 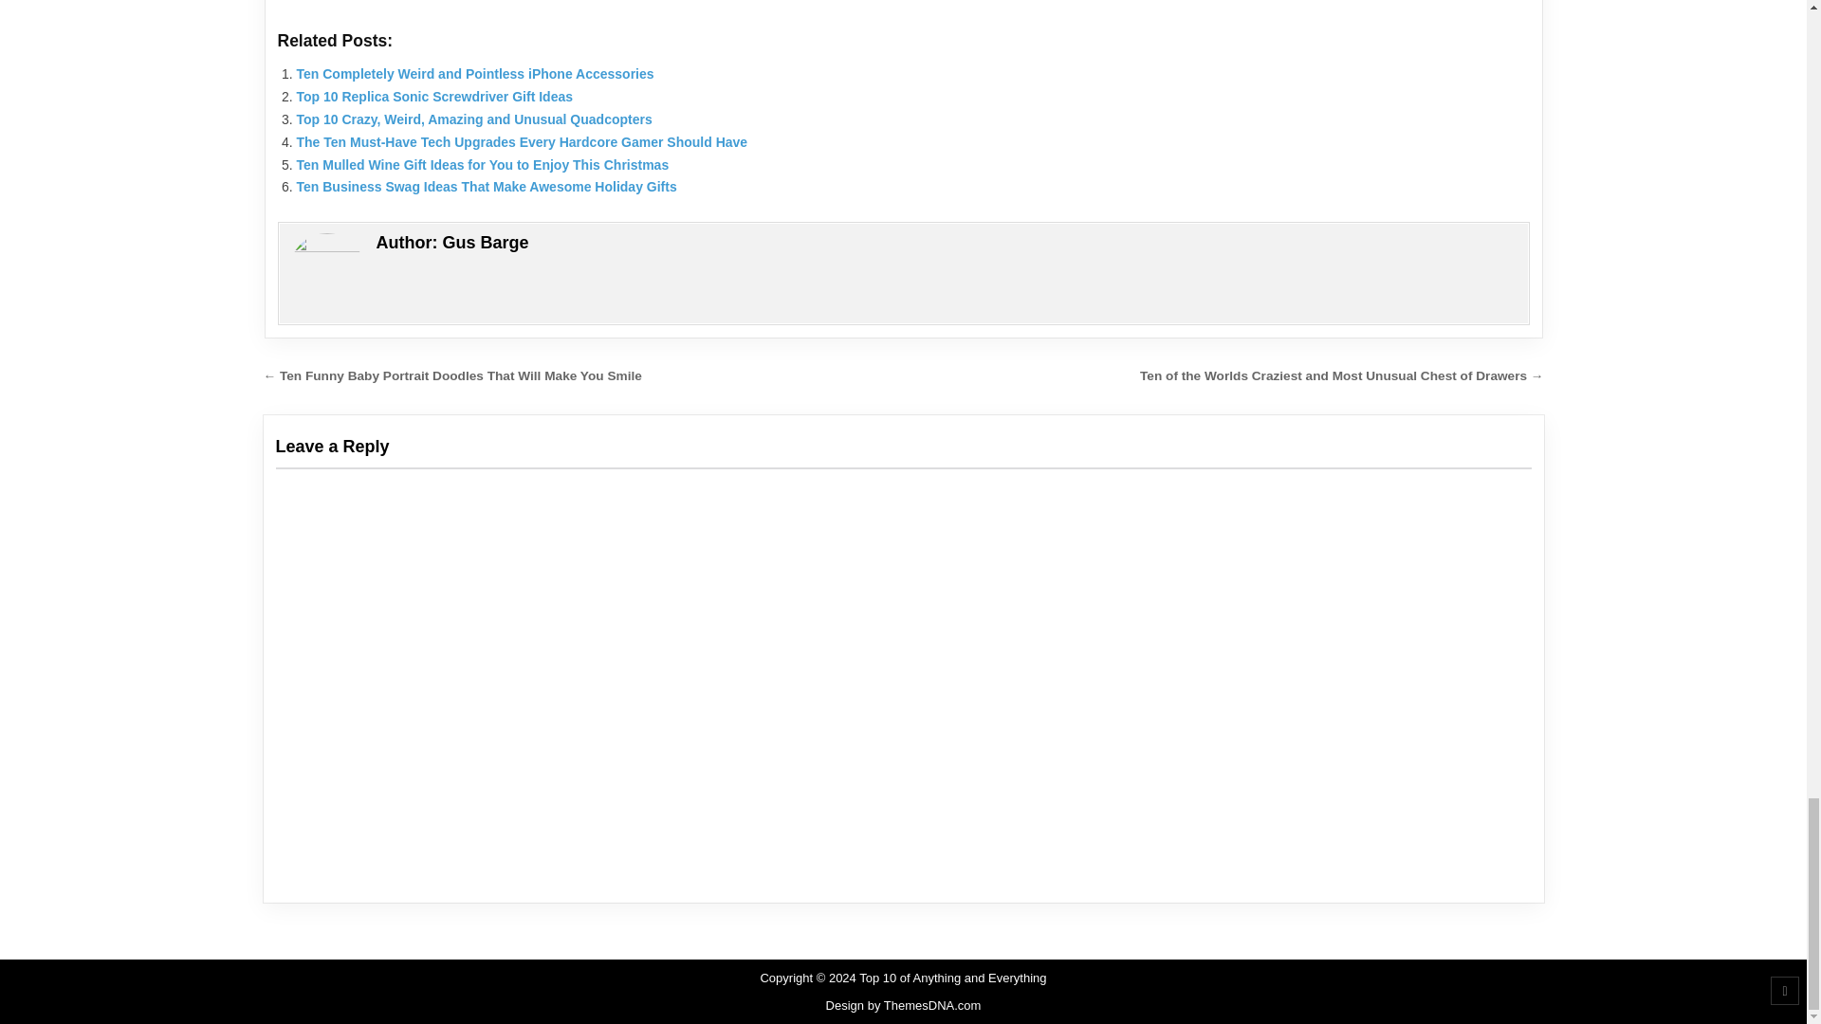 What do you see at coordinates (473, 119) in the screenshot?
I see `Top 10 Crazy, Weird, Amazing and Unusual Quadcopters` at bounding box center [473, 119].